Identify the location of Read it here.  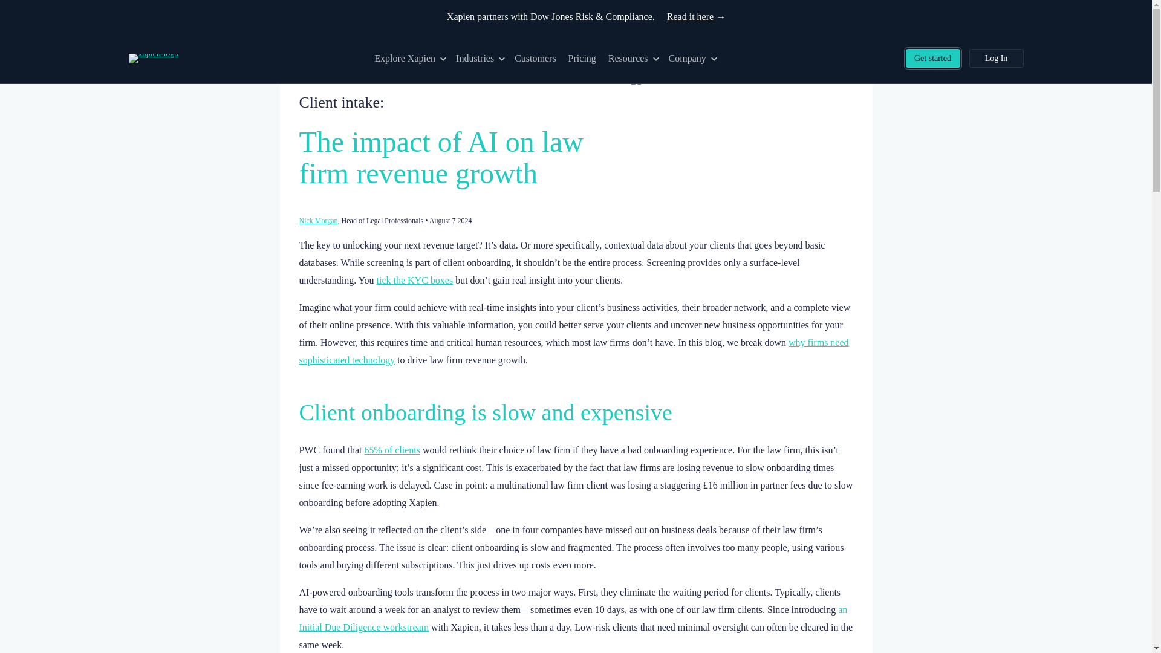
(686, 16).